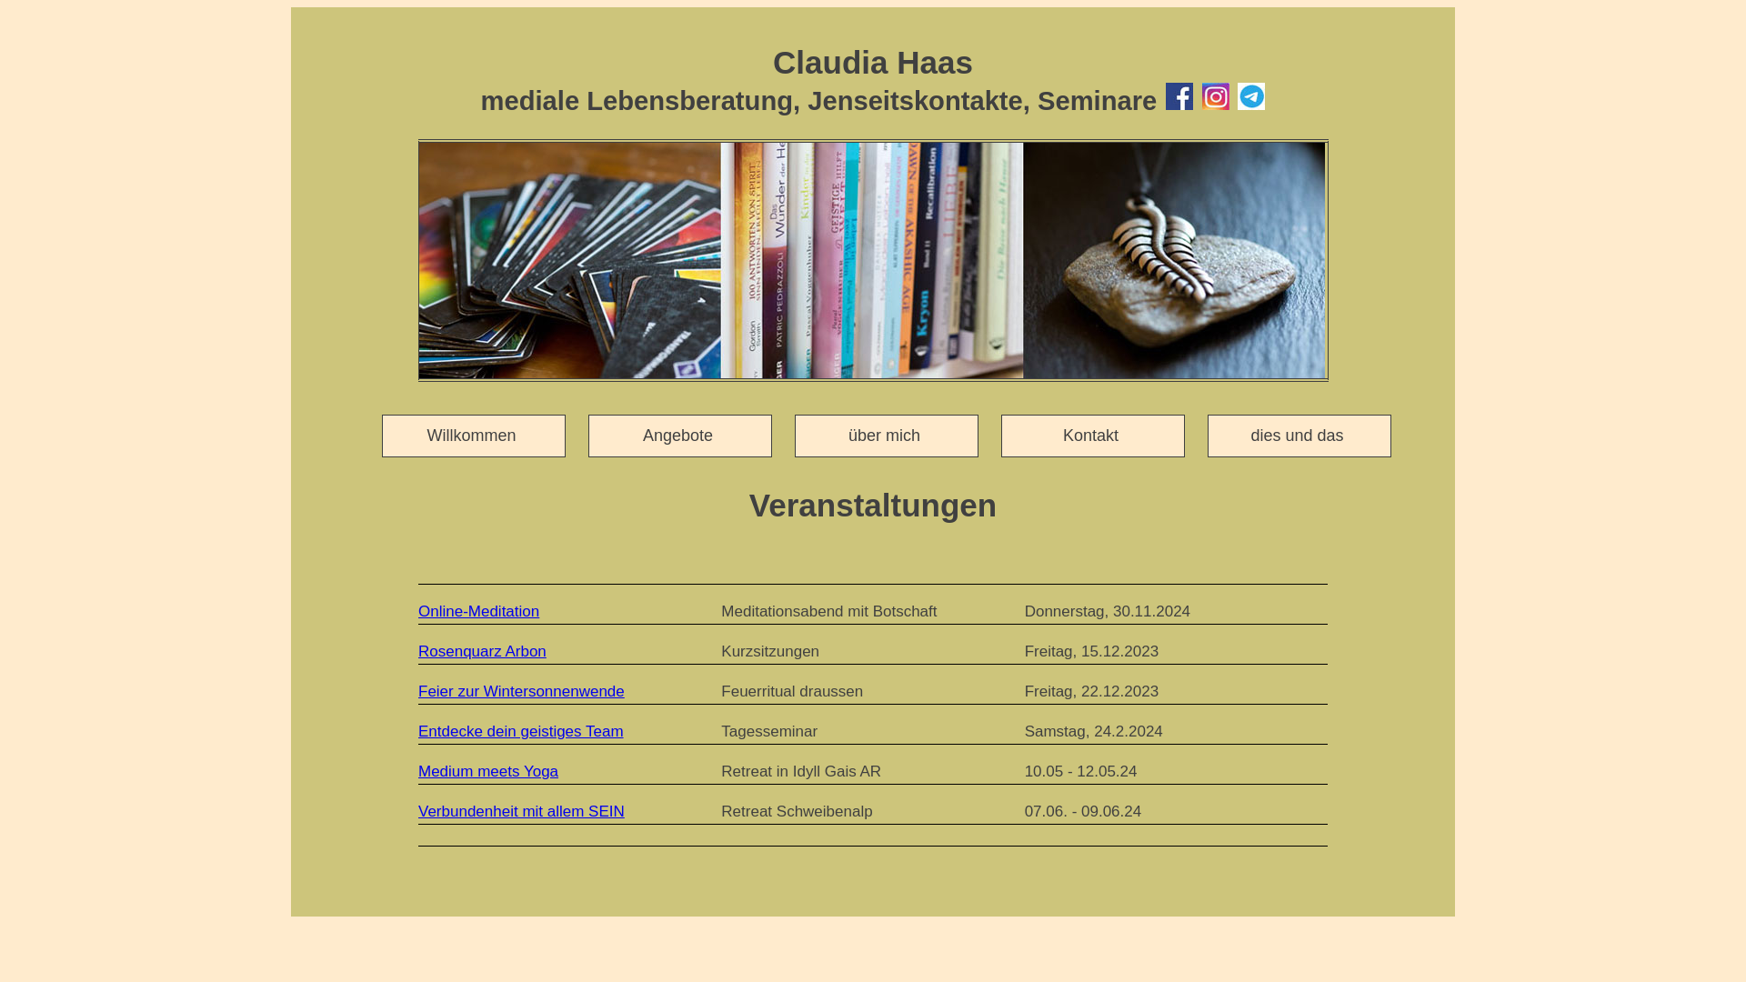 The width and height of the screenshot is (1746, 982). I want to click on Willkommen , so click(474, 436).